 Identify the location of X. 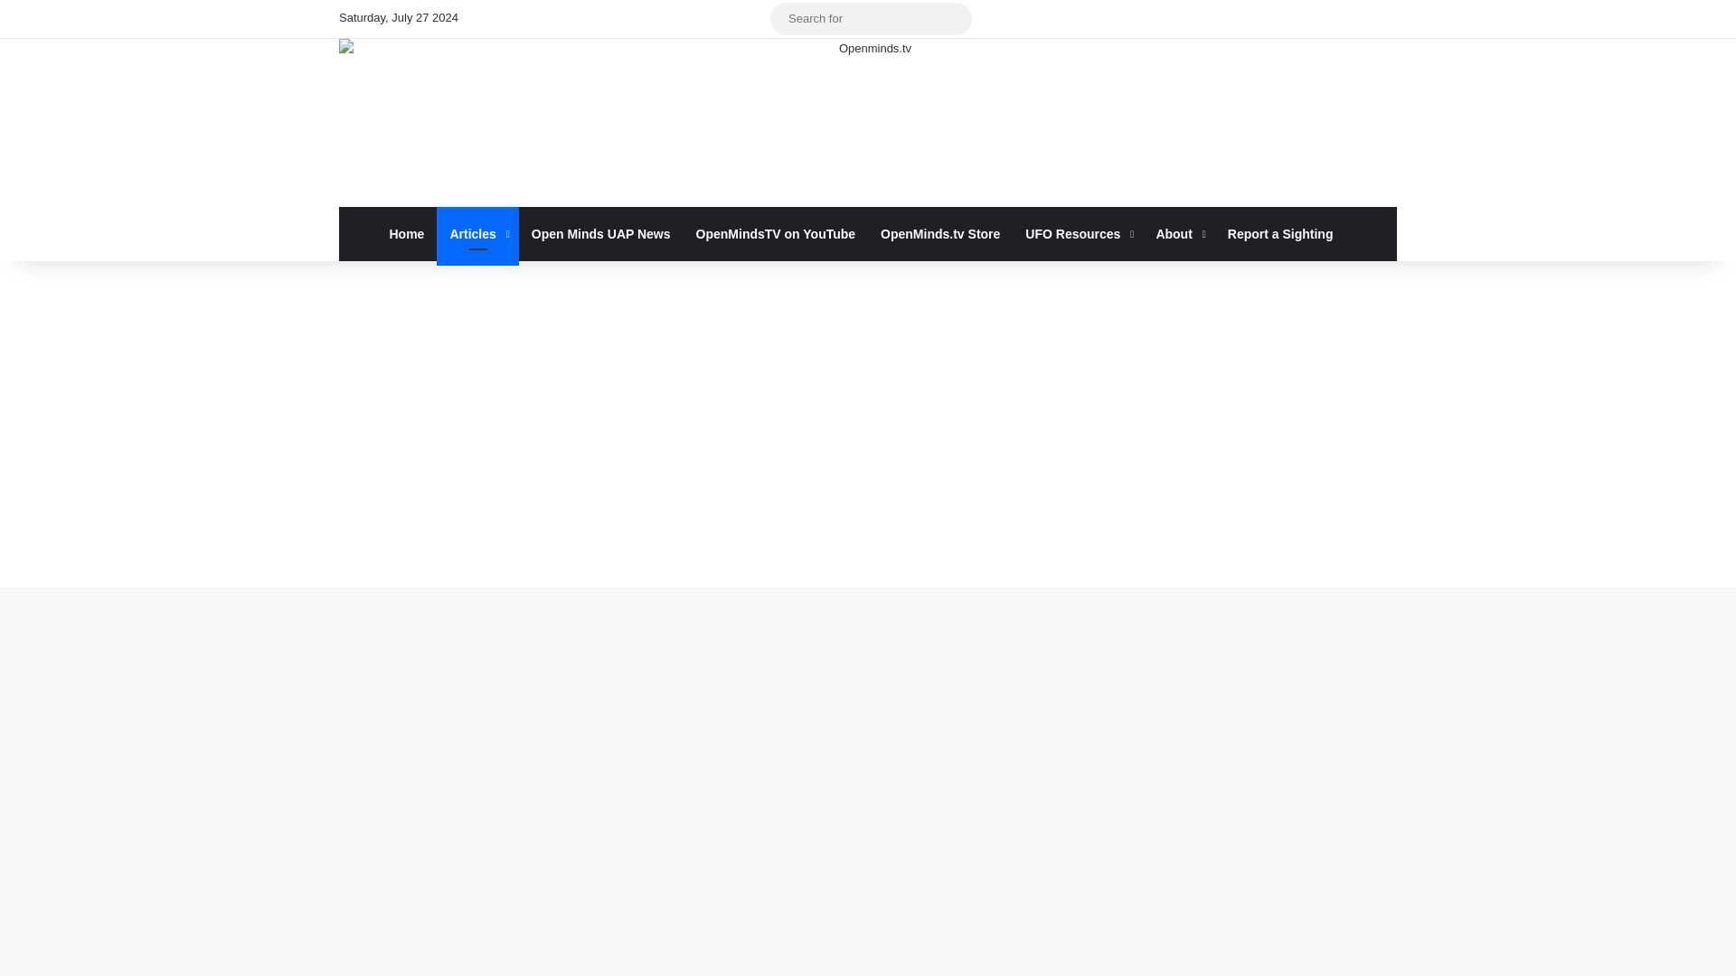
(512, 19).